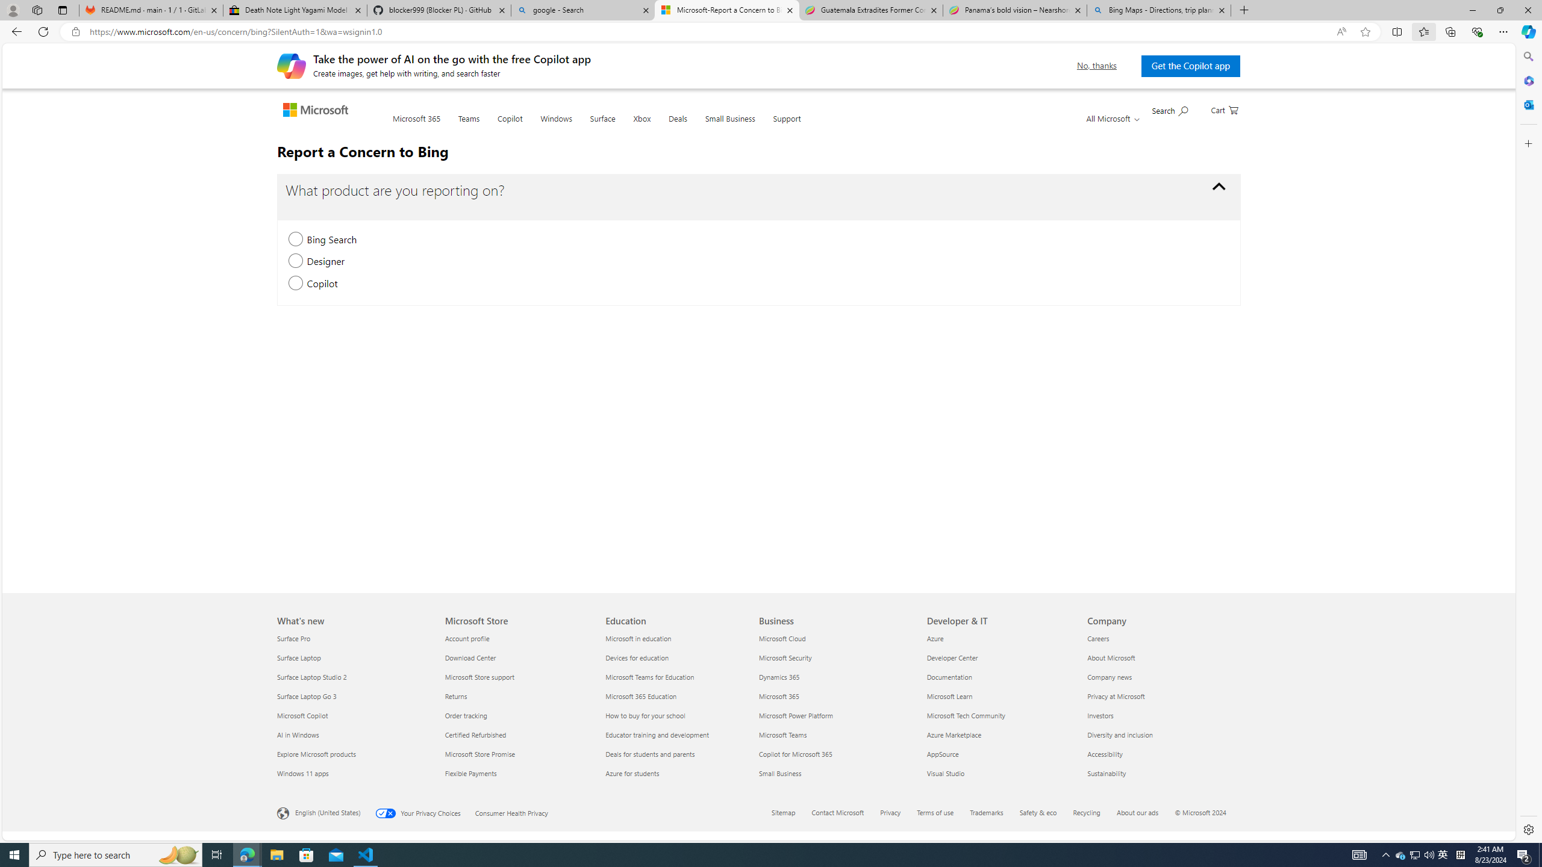  What do you see at coordinates (952, 657) in the screenshot?
I see `Developer Center Developer & IT` at bounding box center [952, 657].